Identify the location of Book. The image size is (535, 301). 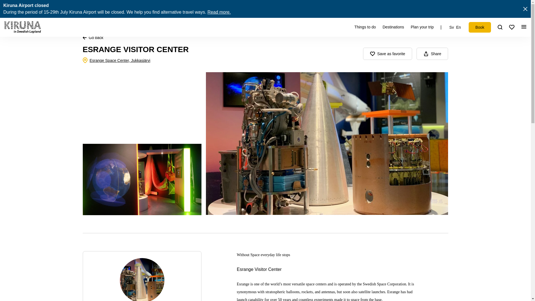
(480, 27).